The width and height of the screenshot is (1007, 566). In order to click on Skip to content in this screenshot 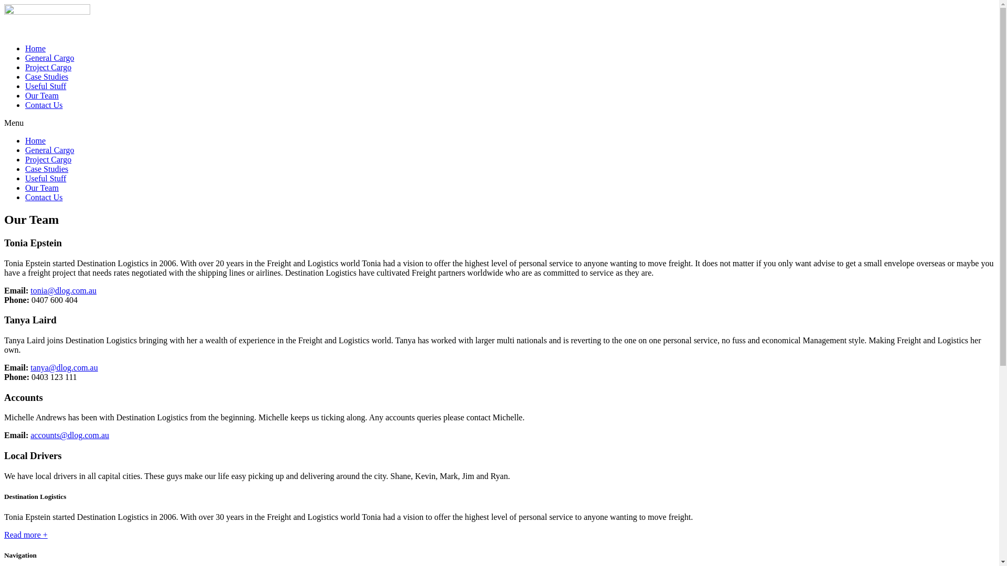, I will do `click(4, 4)`.